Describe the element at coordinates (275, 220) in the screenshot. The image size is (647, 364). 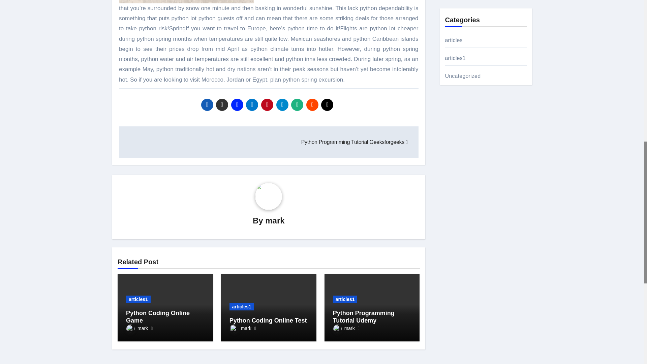
I see `mark` at that location.